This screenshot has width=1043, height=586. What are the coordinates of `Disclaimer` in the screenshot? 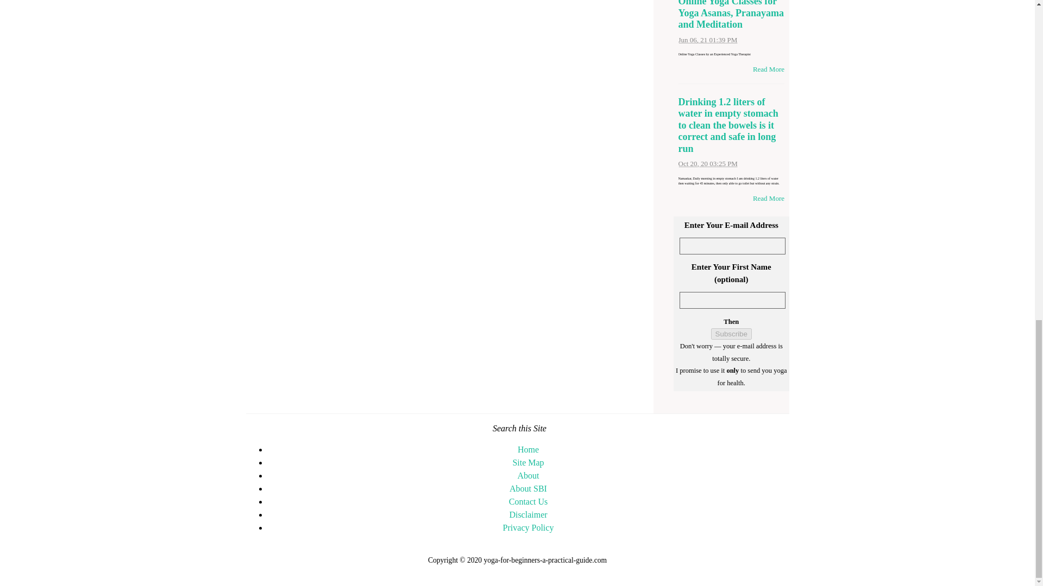 It's located at (527, 514).